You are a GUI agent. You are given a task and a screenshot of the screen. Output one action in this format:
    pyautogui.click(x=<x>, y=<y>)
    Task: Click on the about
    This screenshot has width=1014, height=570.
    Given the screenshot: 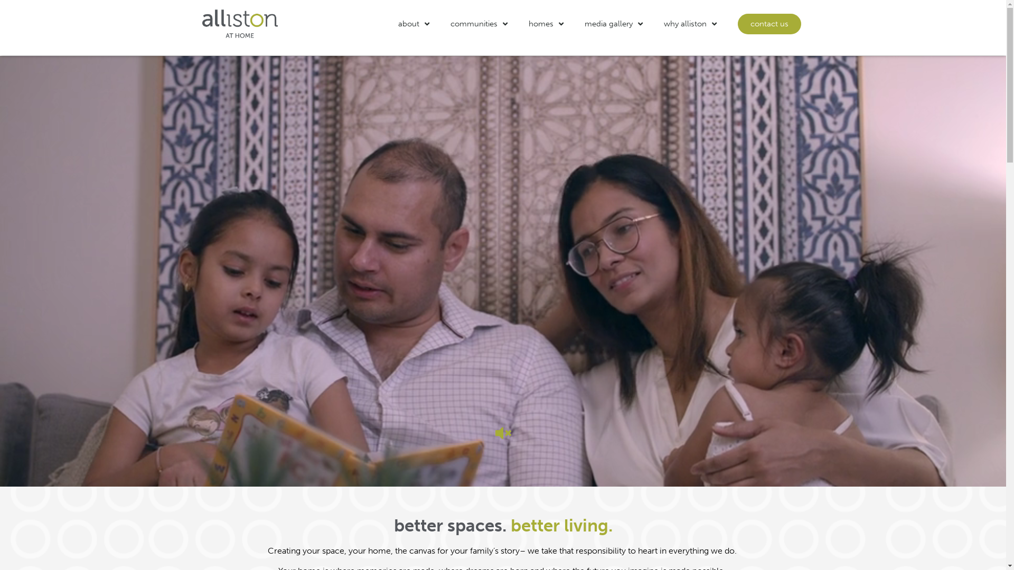 What is the action you would take?
    pyautogui.click(x=414, y=24)
    